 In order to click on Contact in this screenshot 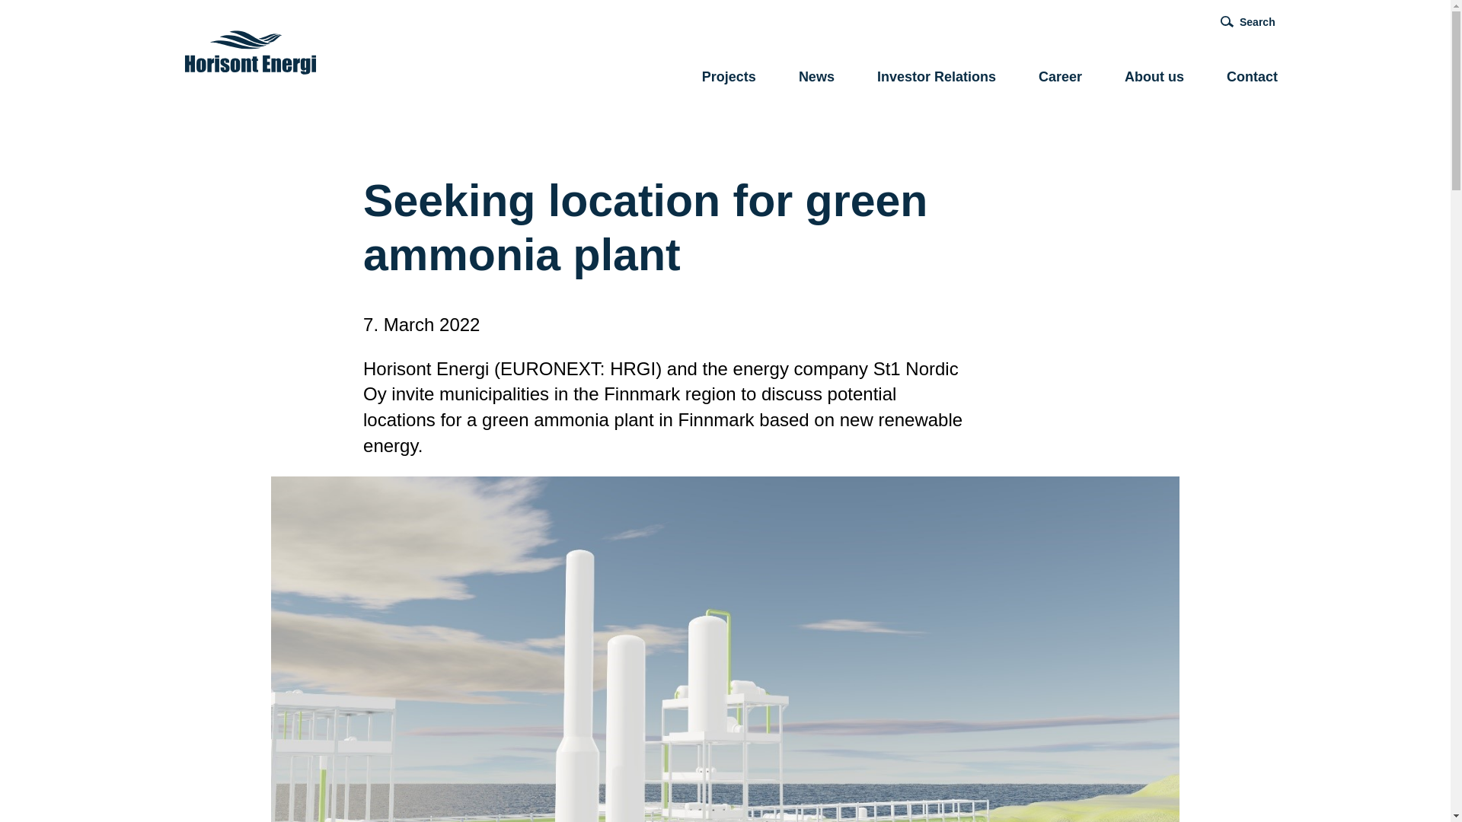, I will do `click(1252, 79)`.